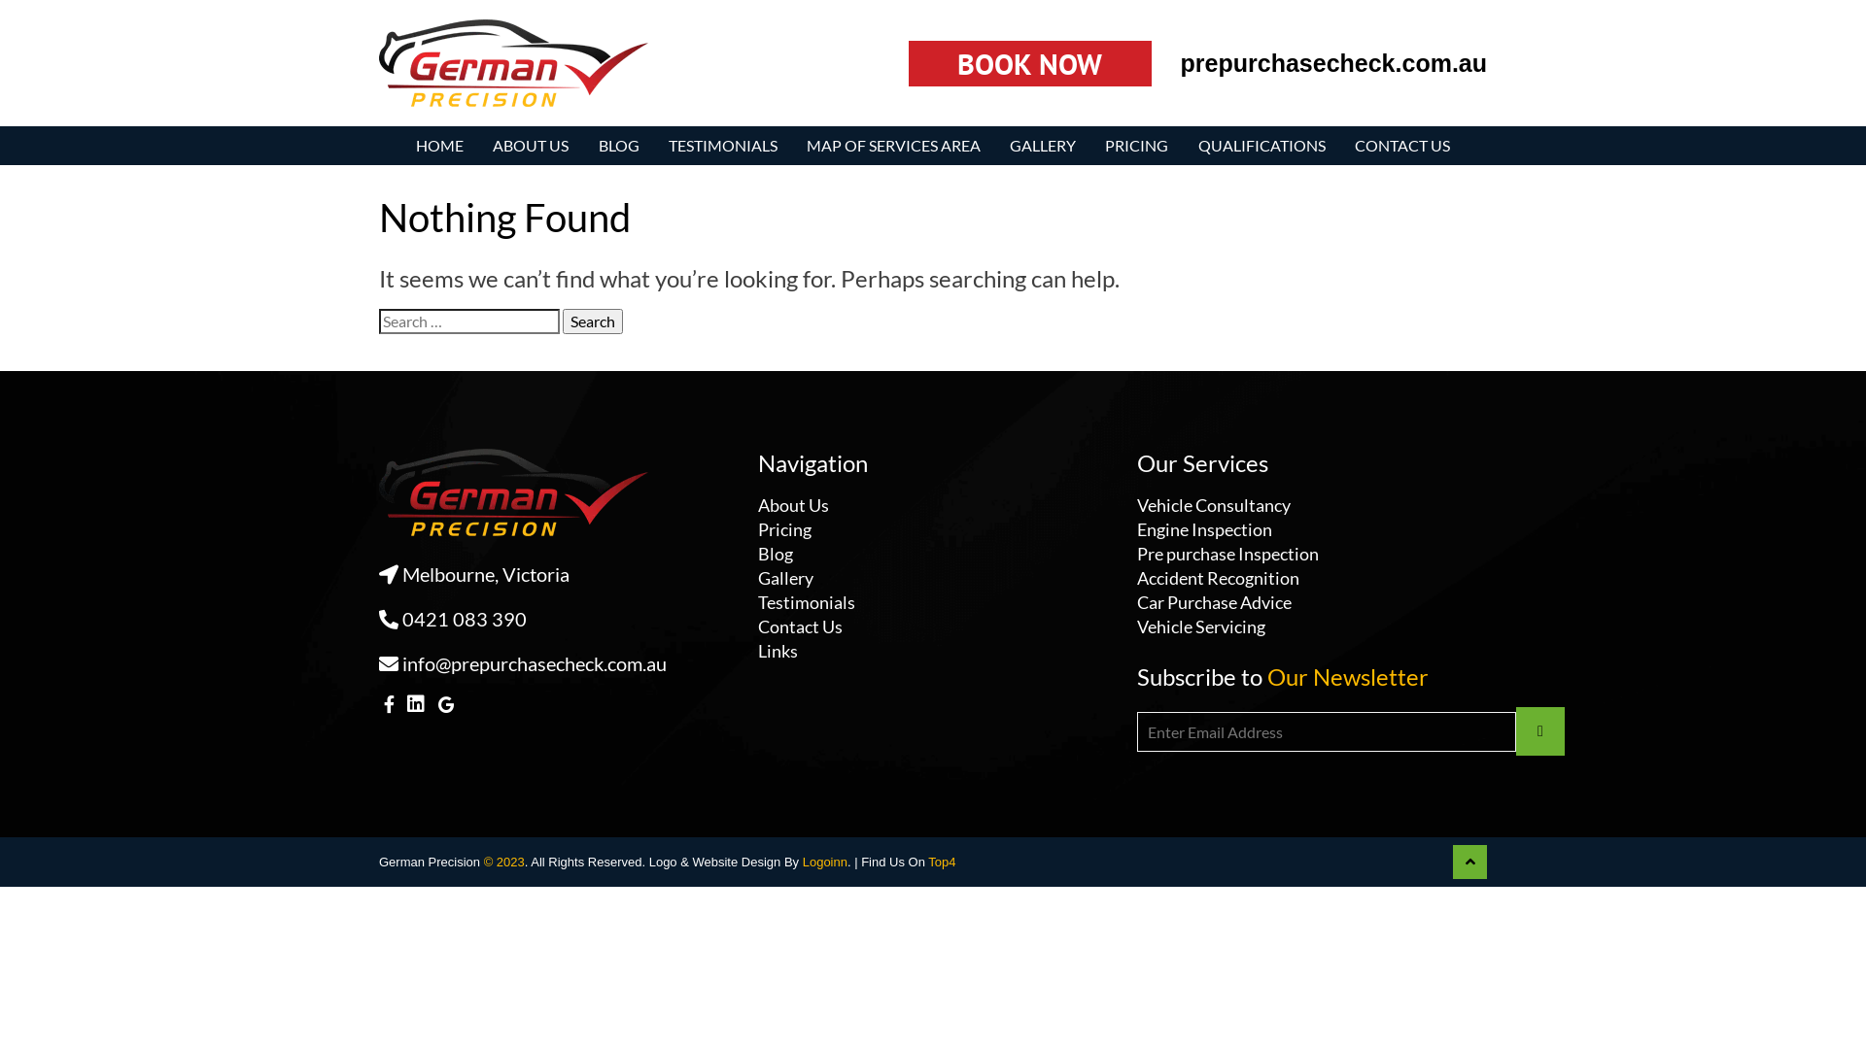 The height and width of the screenshot is (1049, 1866). I want to click on About Us, so click(793, 505).